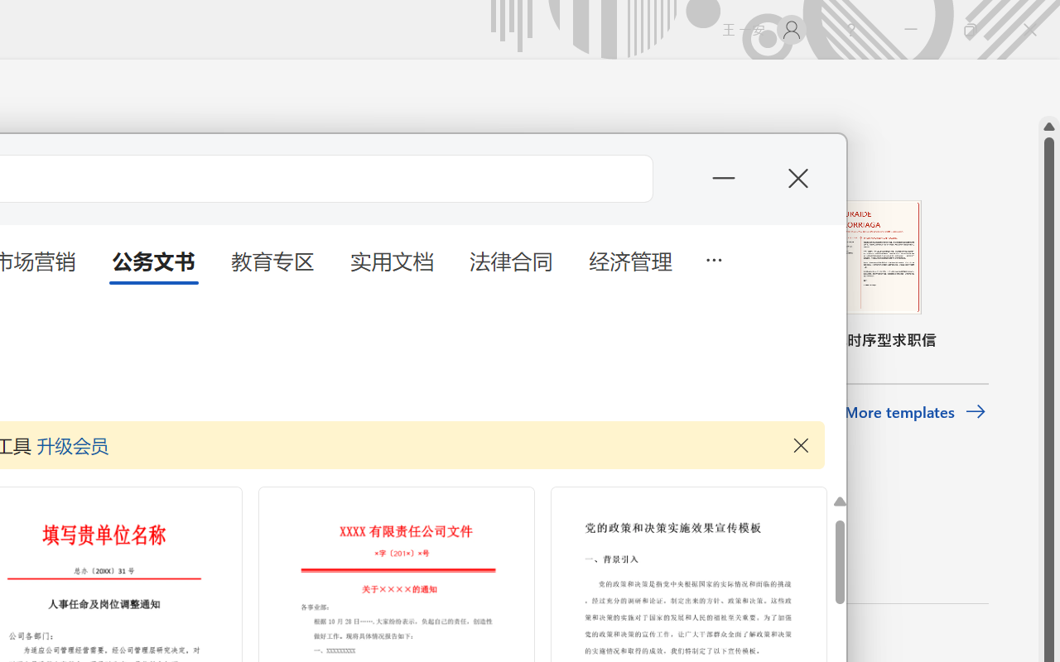 The image size is (1060, 662). Describe the element at coordinates (987, 288) in the screenshot. I see `2301.12597v3.pdf` at that location.